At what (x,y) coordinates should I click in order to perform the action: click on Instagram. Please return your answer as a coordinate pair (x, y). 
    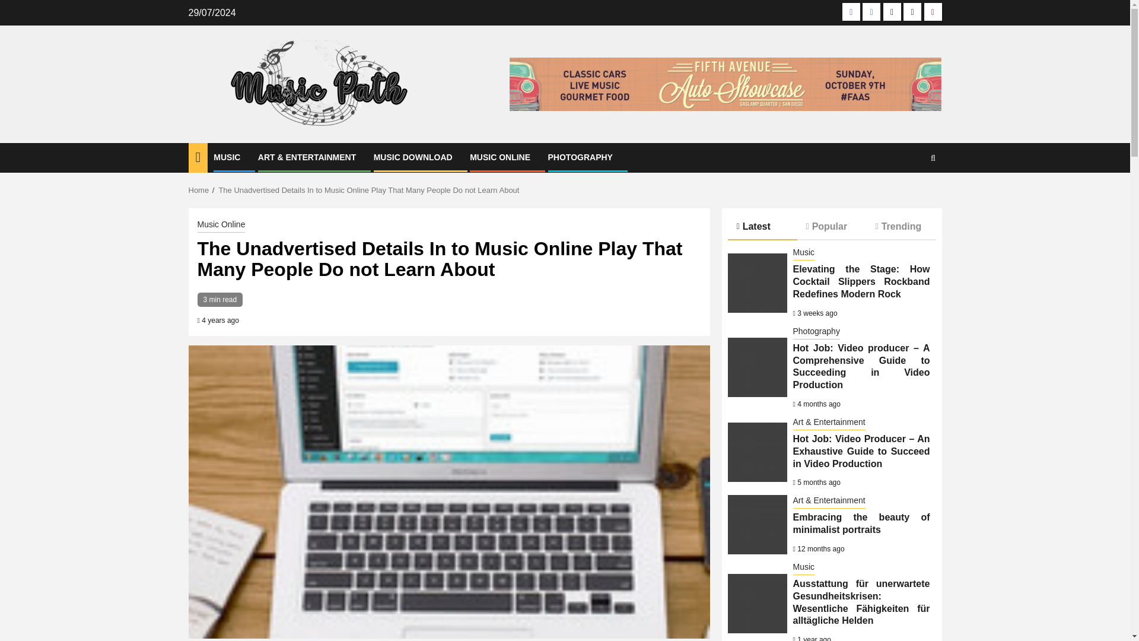
    Looking at the image, I should click on (871, 12).